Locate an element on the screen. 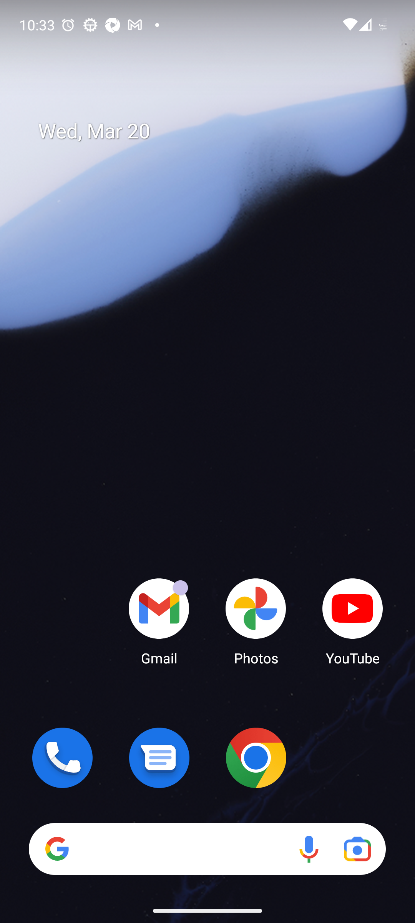 The image size is (415, 923). Voice search is located at coordinates (309, 848).